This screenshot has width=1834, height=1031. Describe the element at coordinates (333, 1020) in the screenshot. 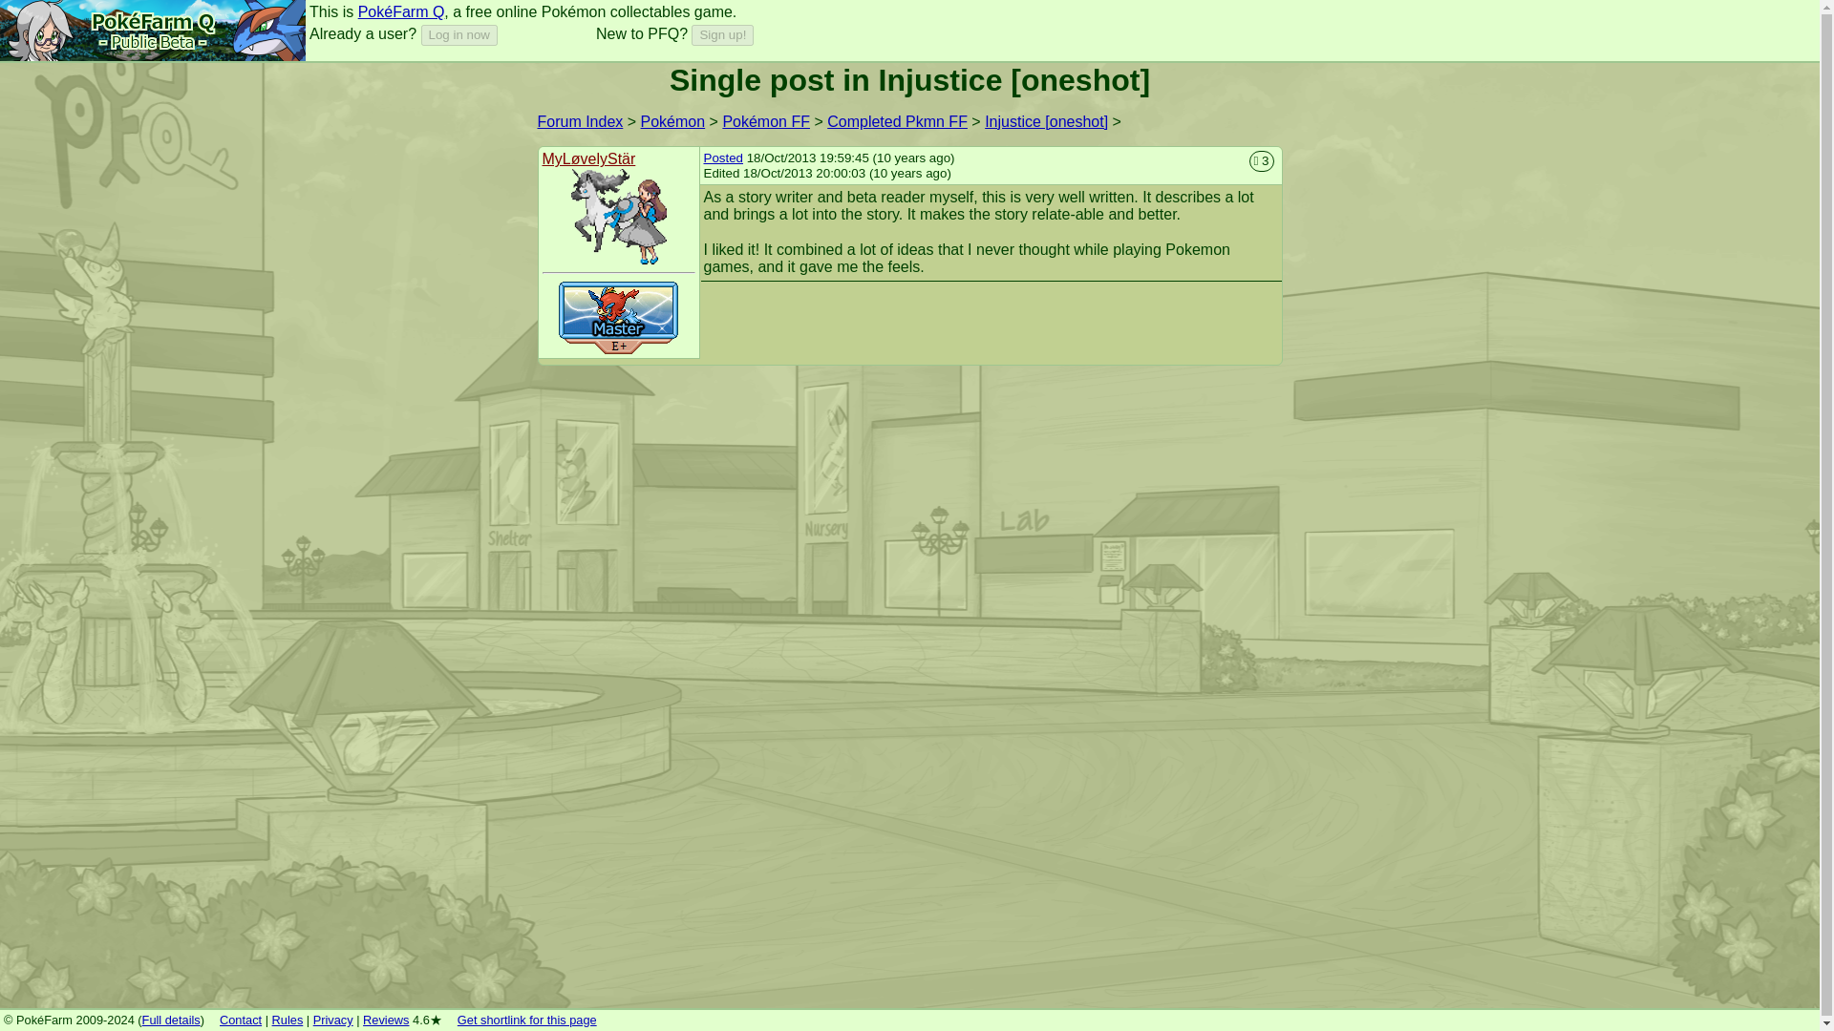

I see `Privacy` at that location.